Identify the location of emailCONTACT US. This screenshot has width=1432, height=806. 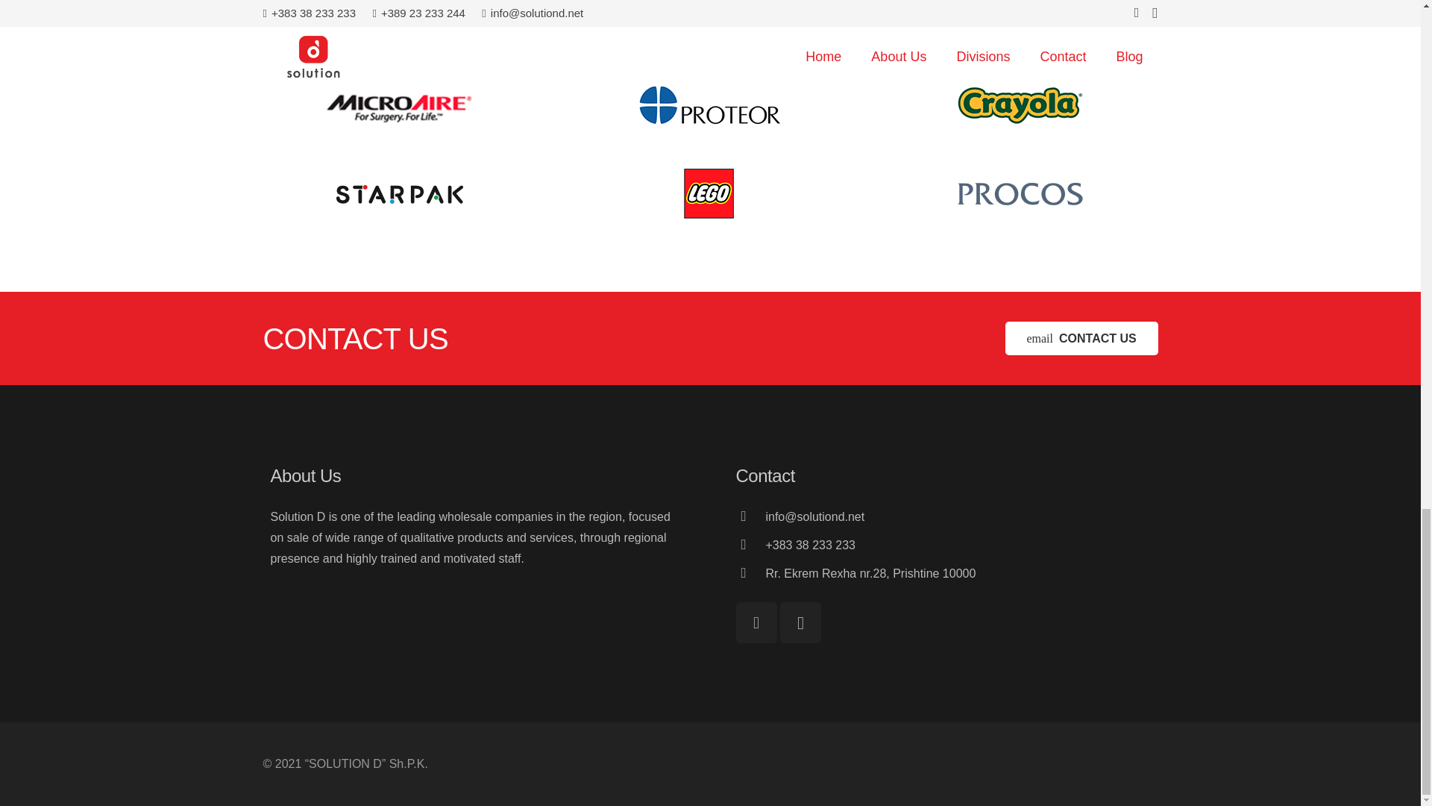
(1081, 338).